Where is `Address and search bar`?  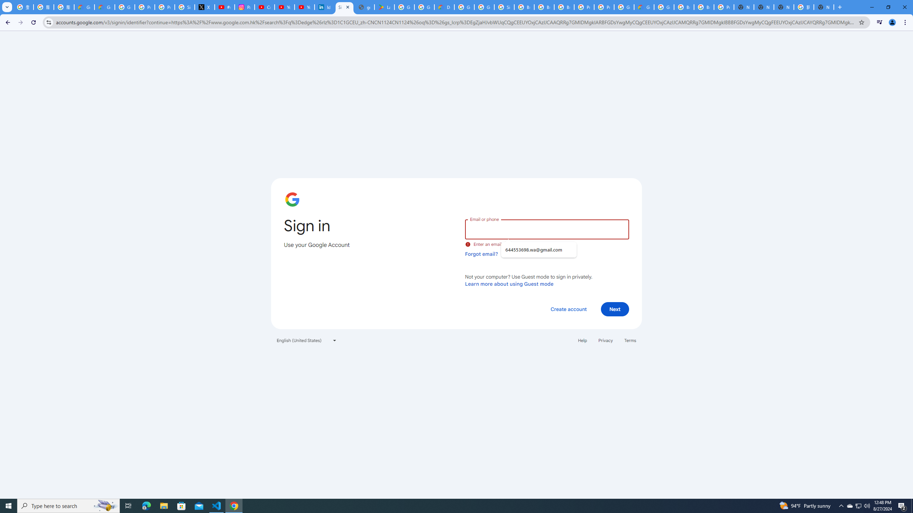 Address and search bar is located at coordinates (455, 22).